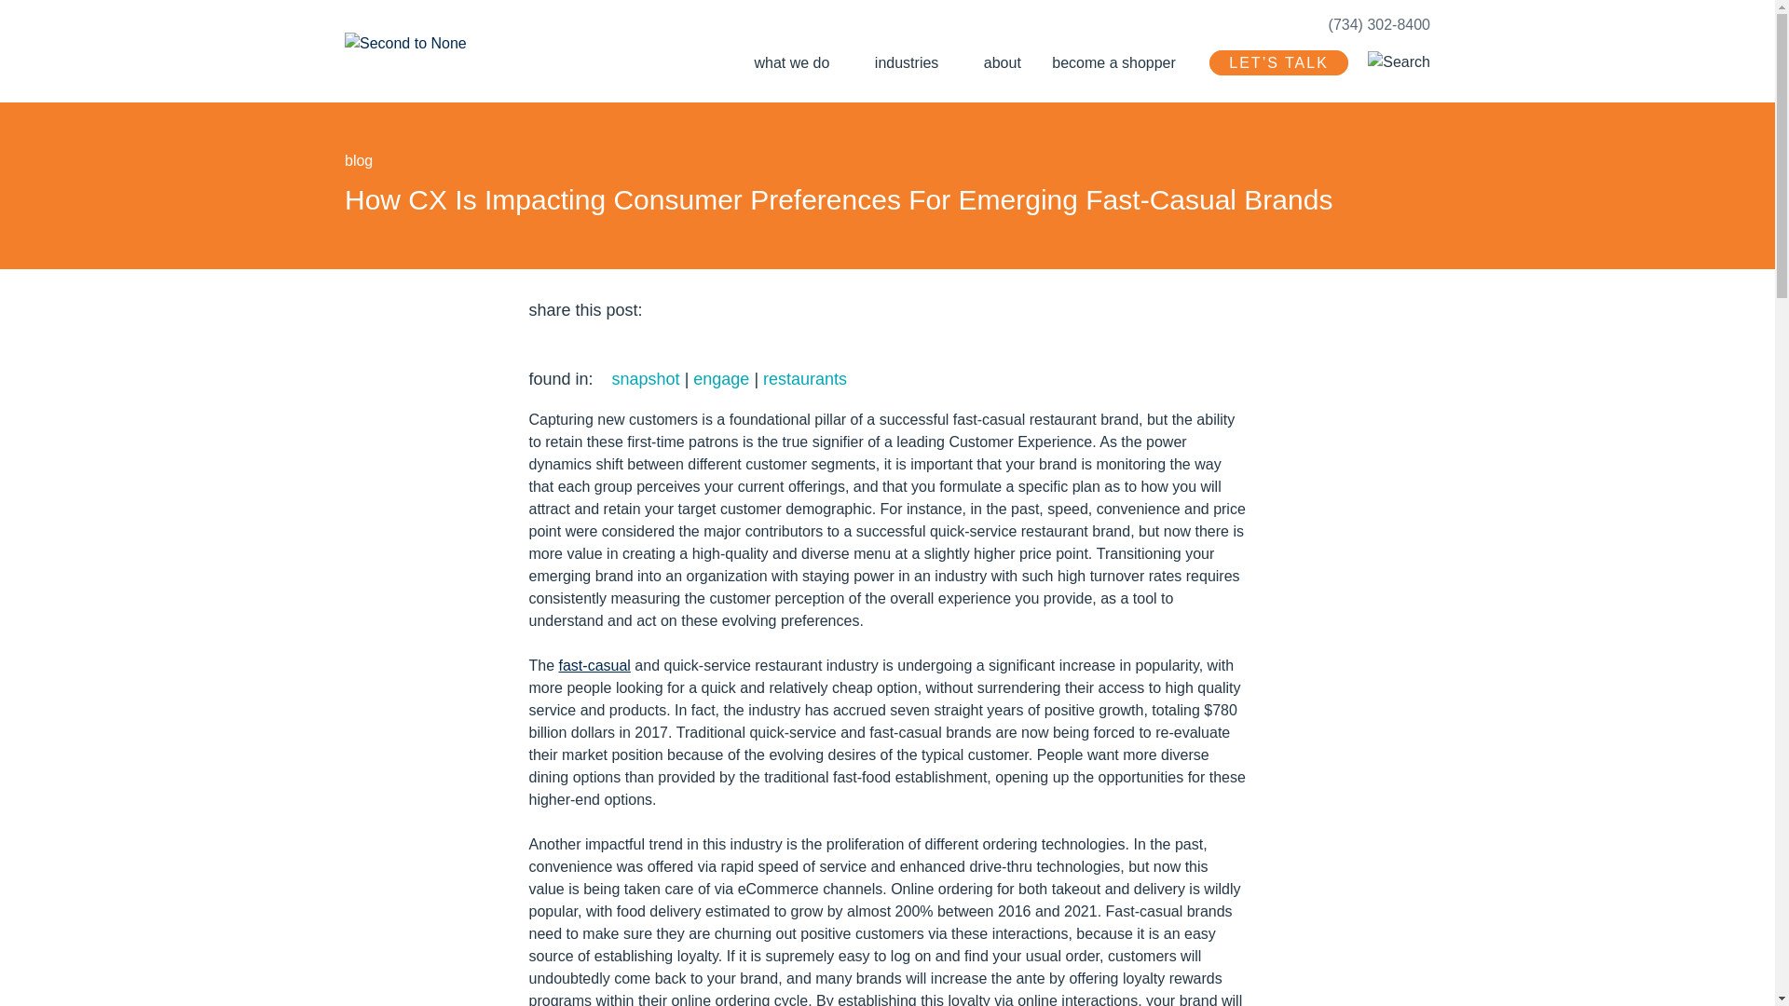 This screenshot has width=1789, height=1006. Describe the element at coordinates (1108, 60) in the screenshot. I see `become a shopper` at that location.